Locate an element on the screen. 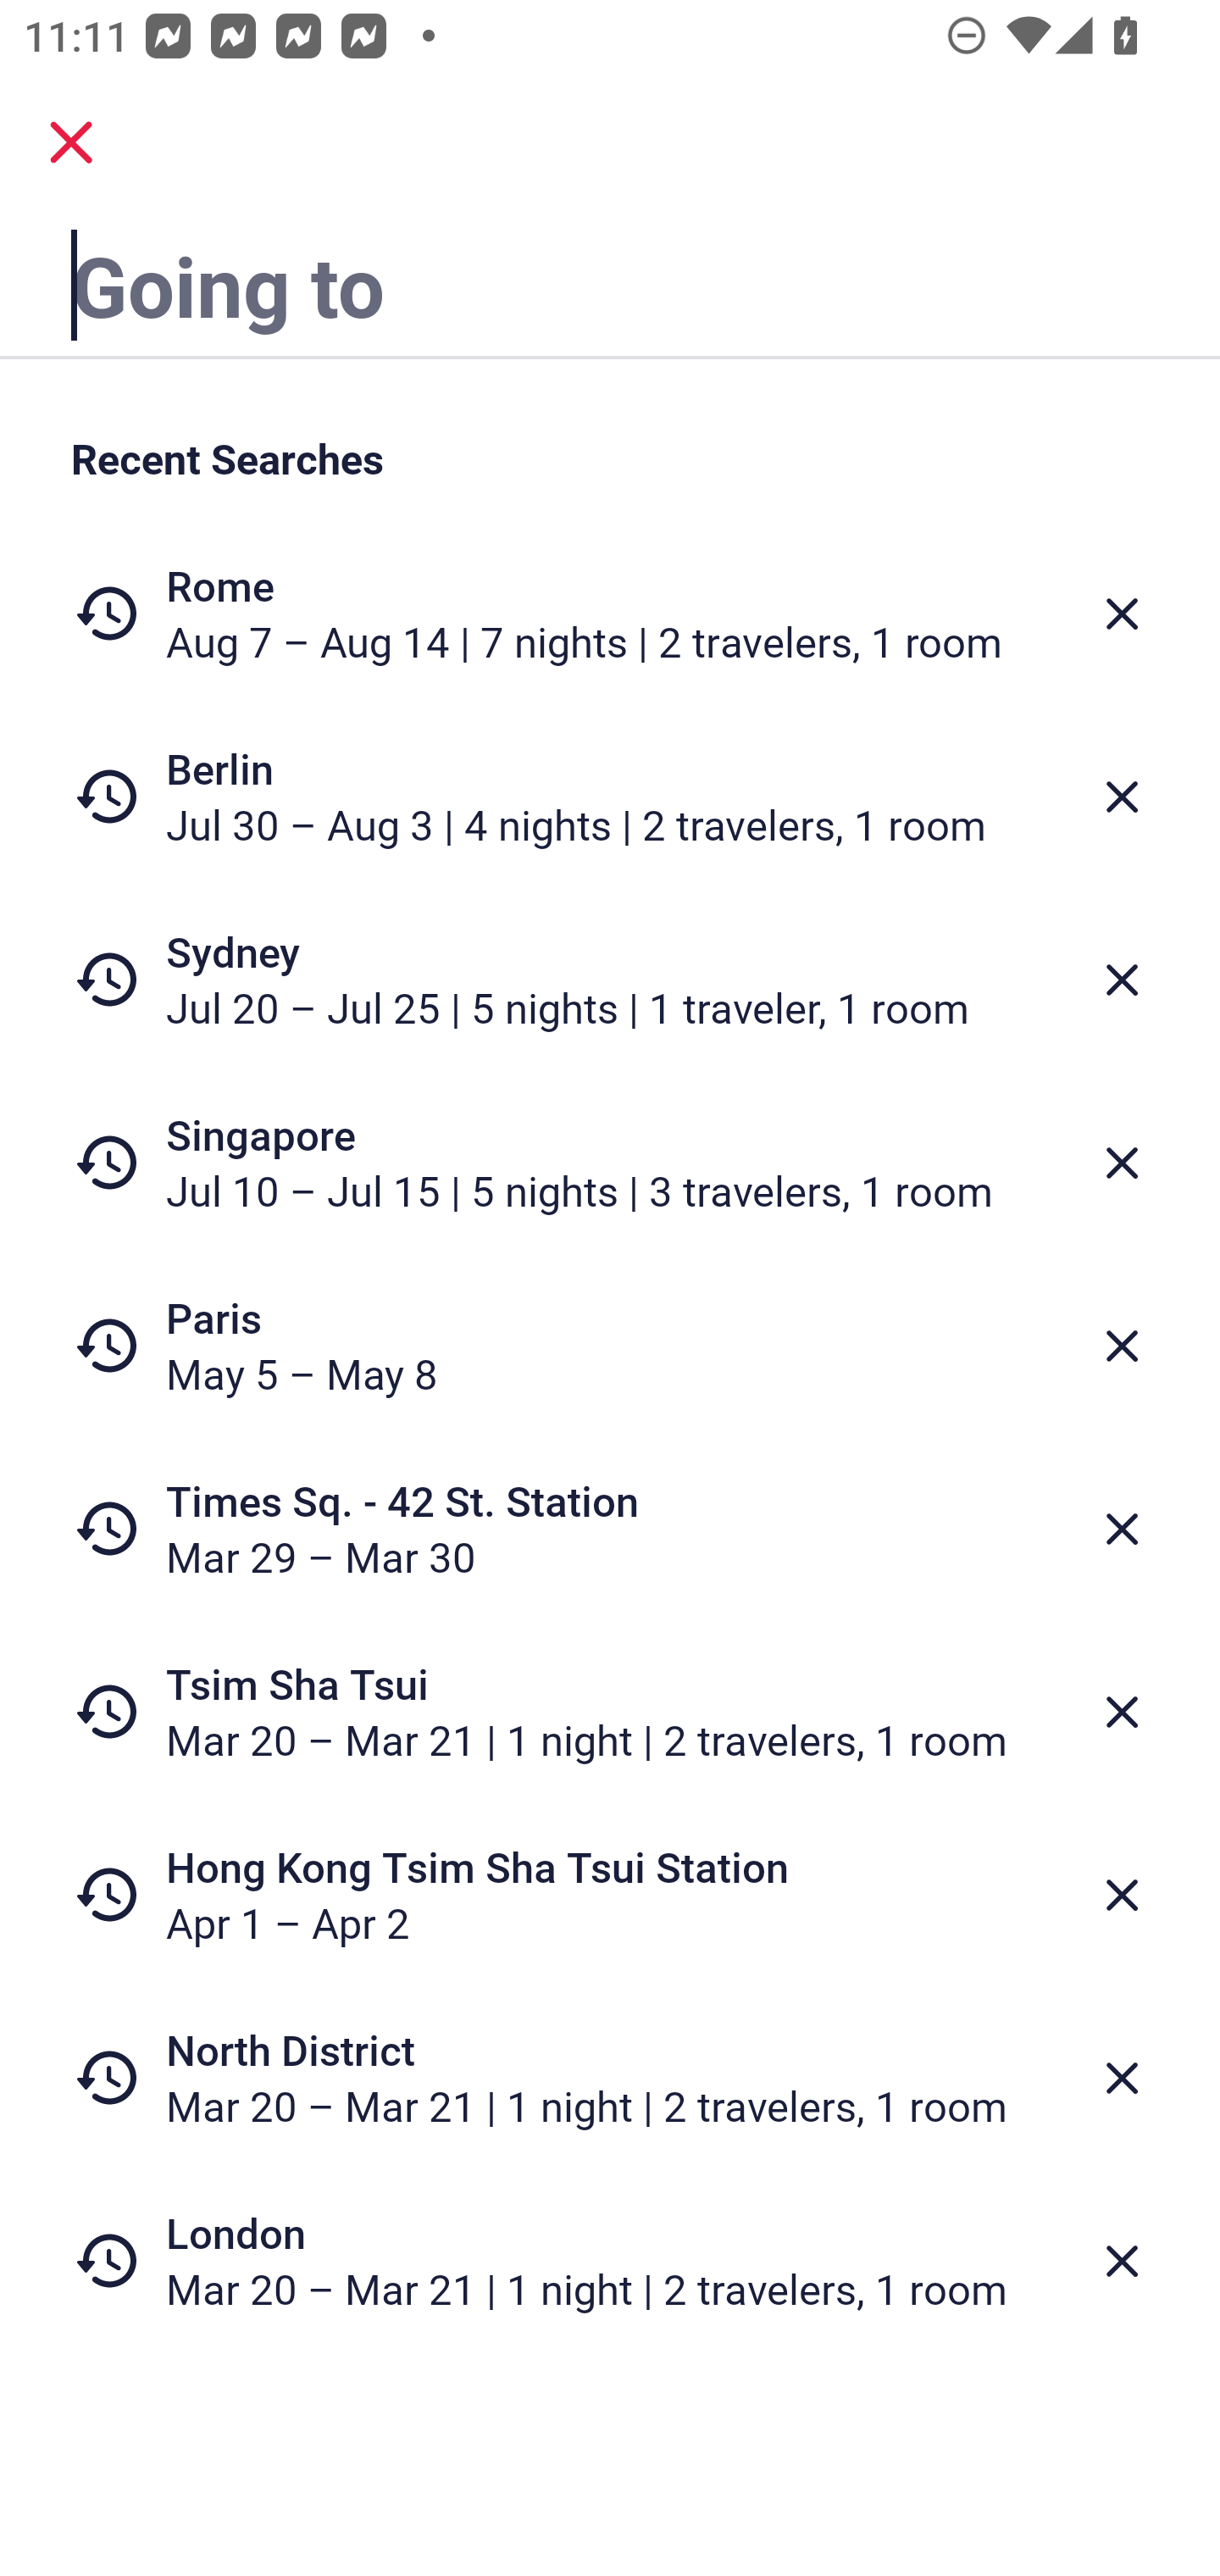  Delete from recent searches is located at coordinates (1122, 1163).